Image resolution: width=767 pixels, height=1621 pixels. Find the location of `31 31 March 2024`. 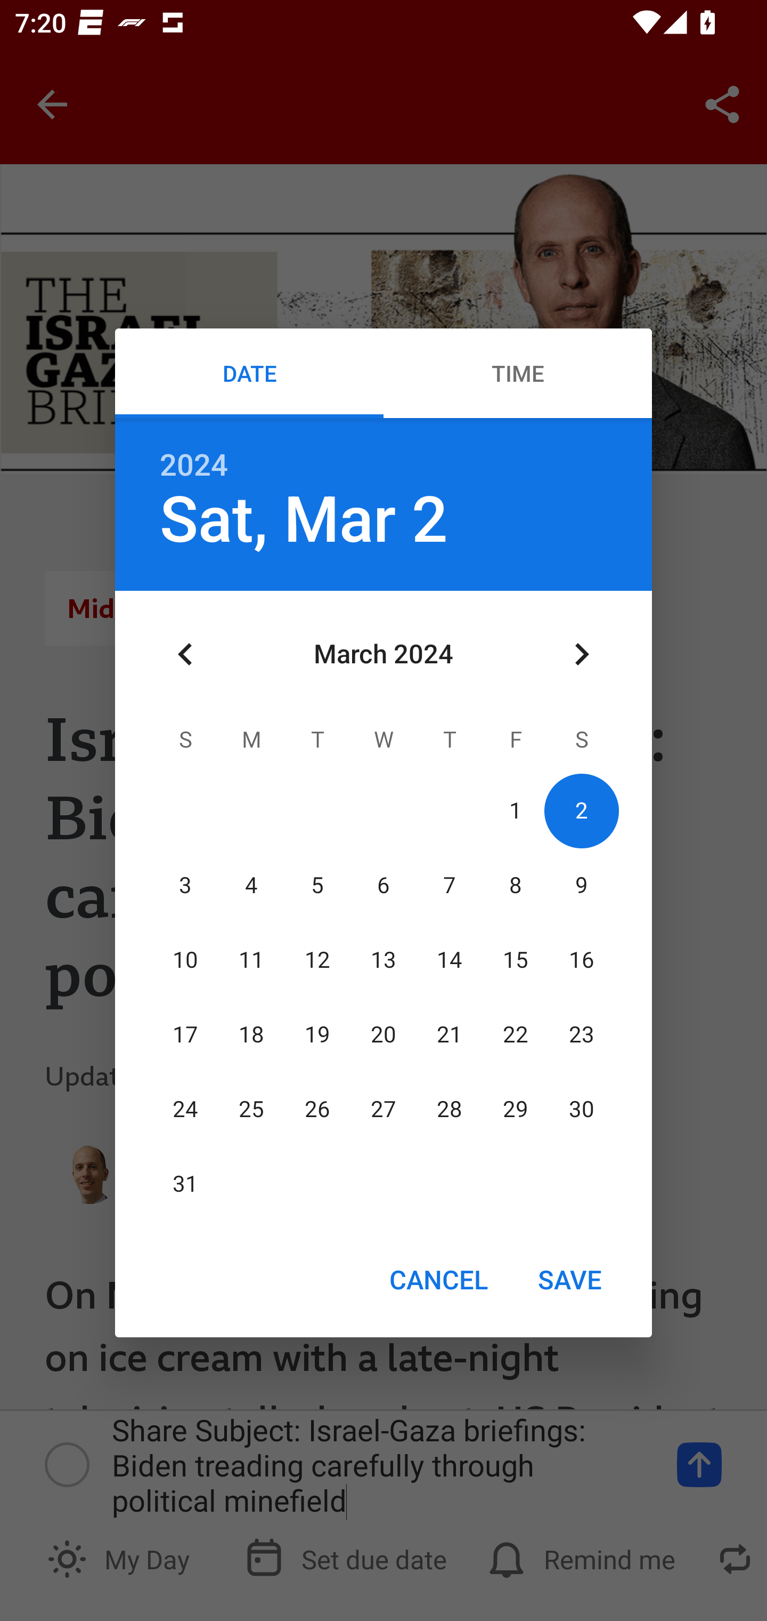

31 31 March 2024 is located at coordinates (185, 1185).